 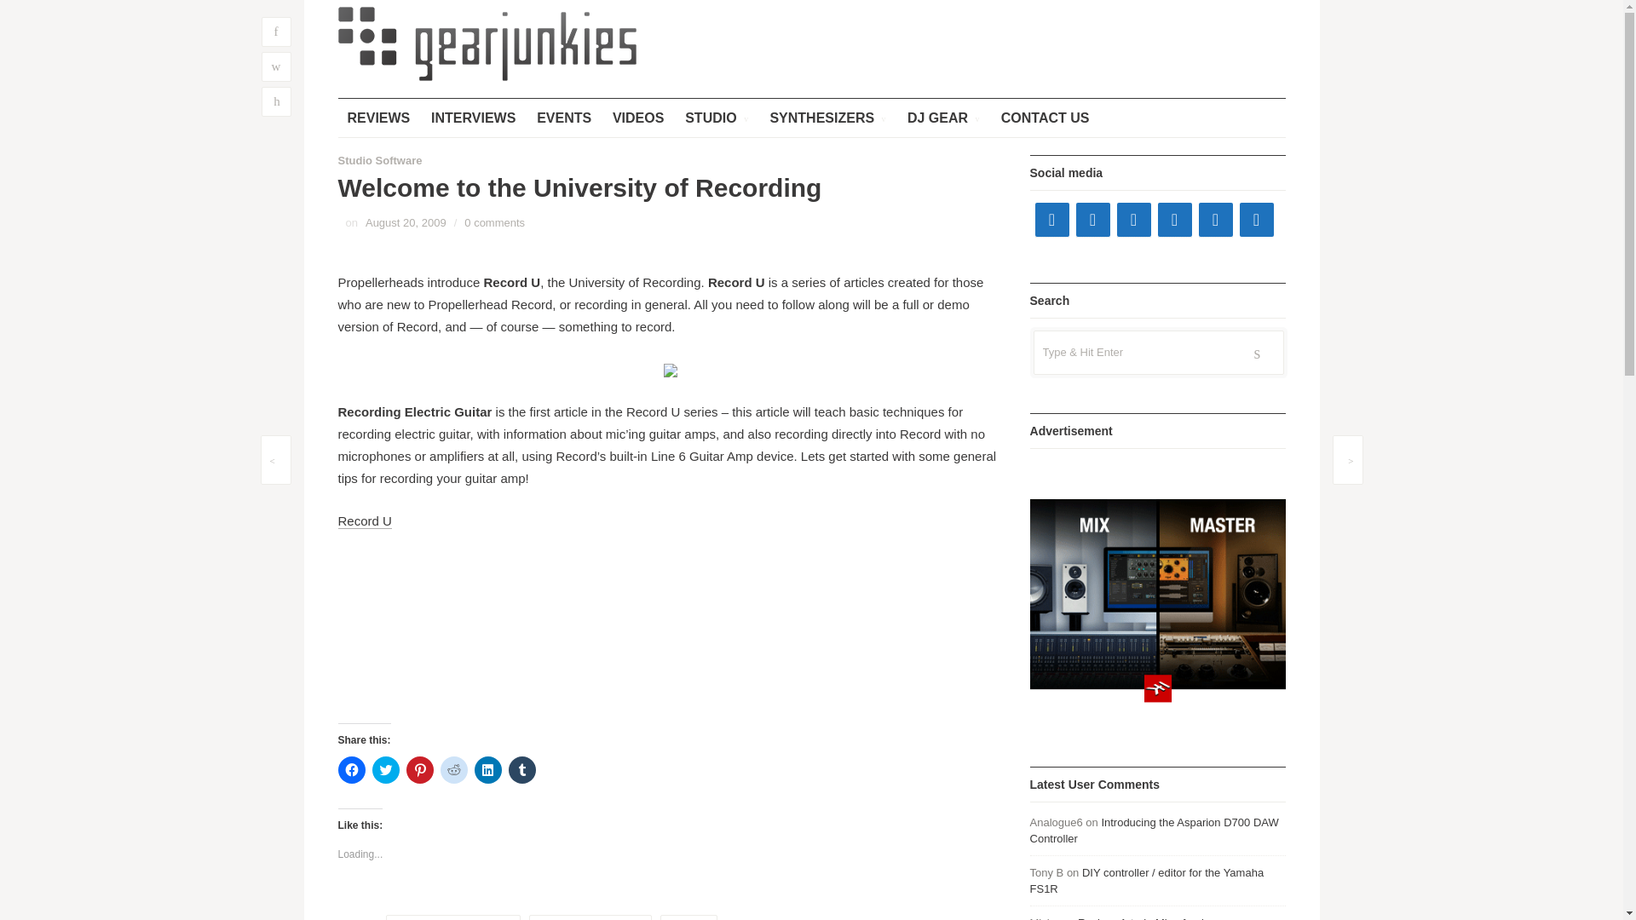 I want to click on STUDIO, so click(x=716, y=118).